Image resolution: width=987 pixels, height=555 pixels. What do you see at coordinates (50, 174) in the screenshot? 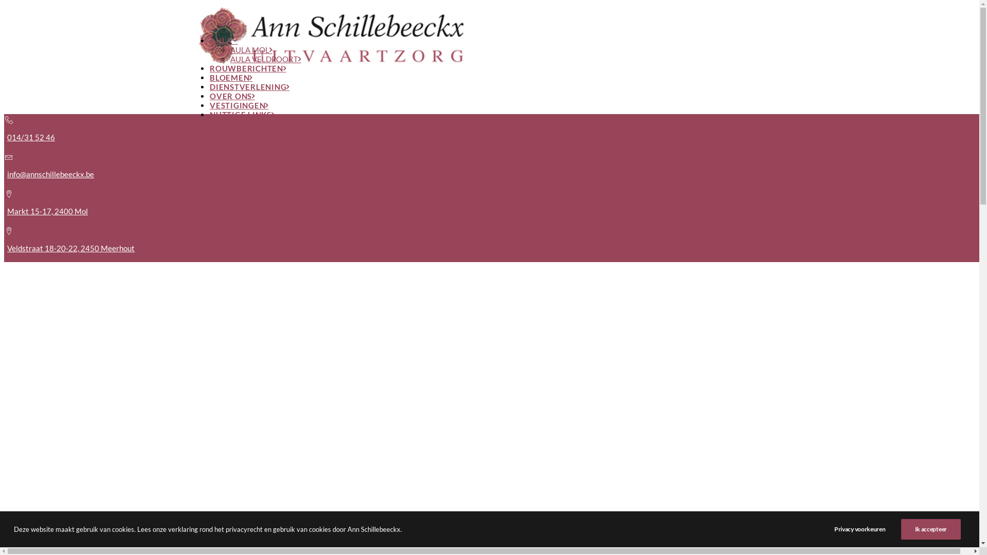
I see `info@annschillebeeckx.be` at bounding box center [50, 174].